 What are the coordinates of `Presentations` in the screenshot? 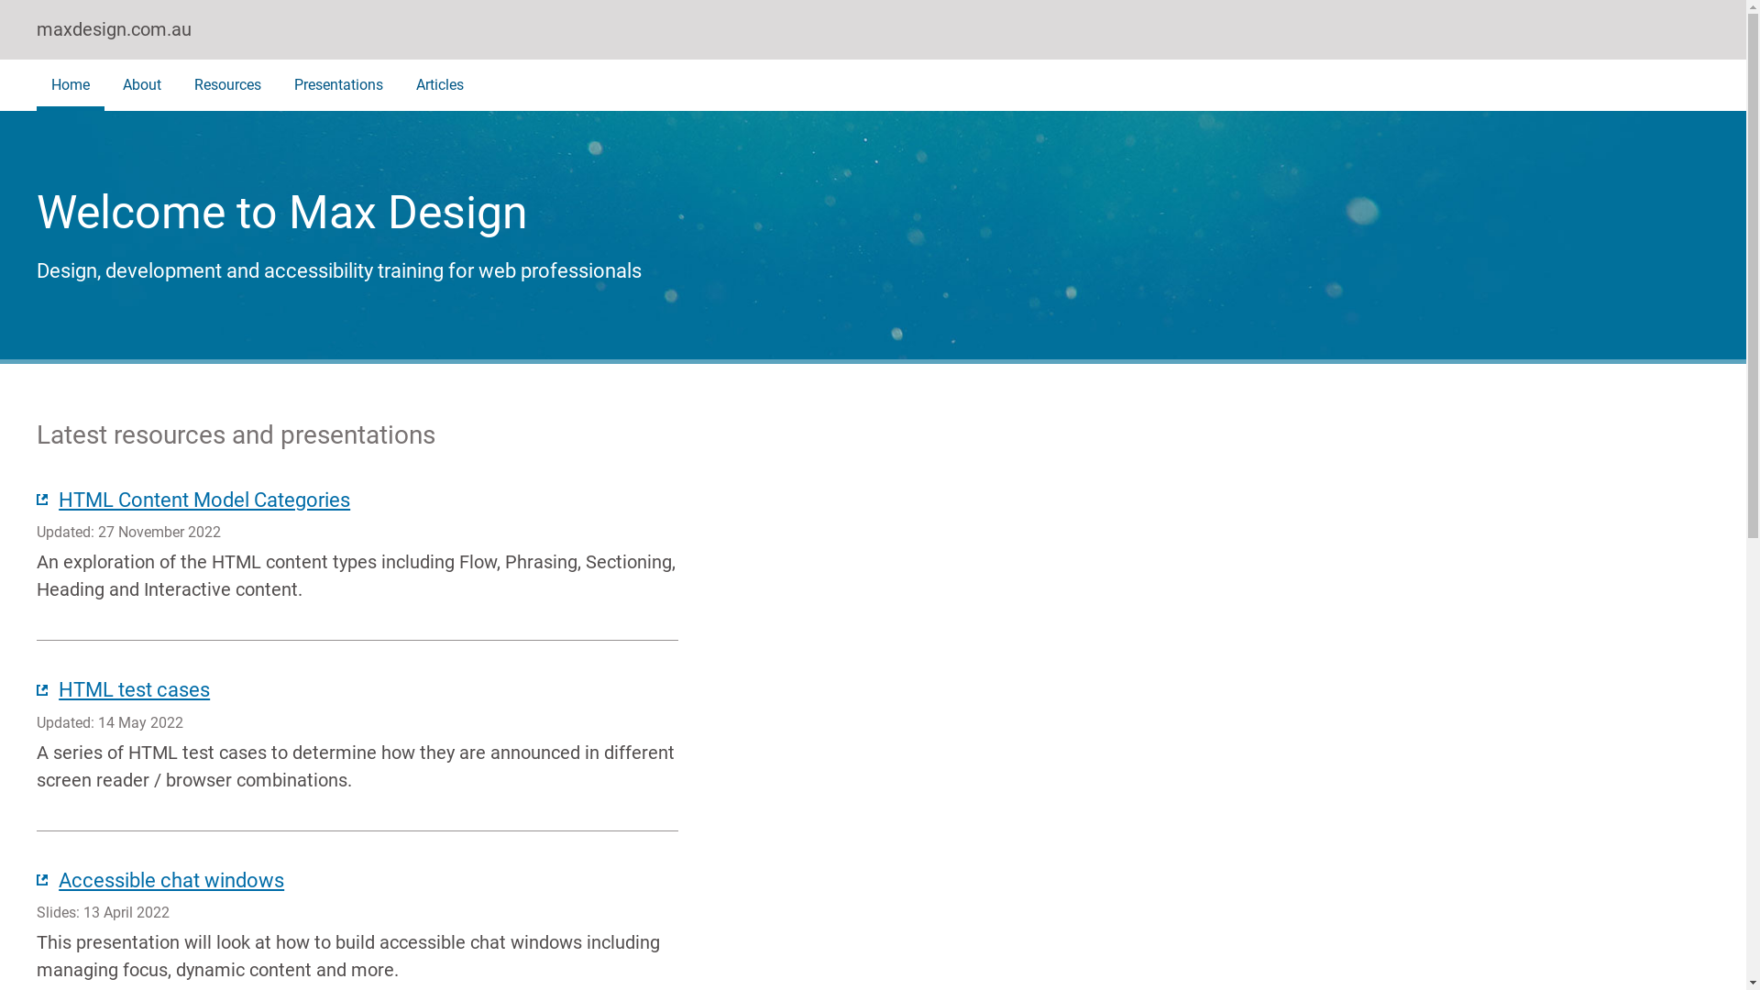 It's located at (339, 85).